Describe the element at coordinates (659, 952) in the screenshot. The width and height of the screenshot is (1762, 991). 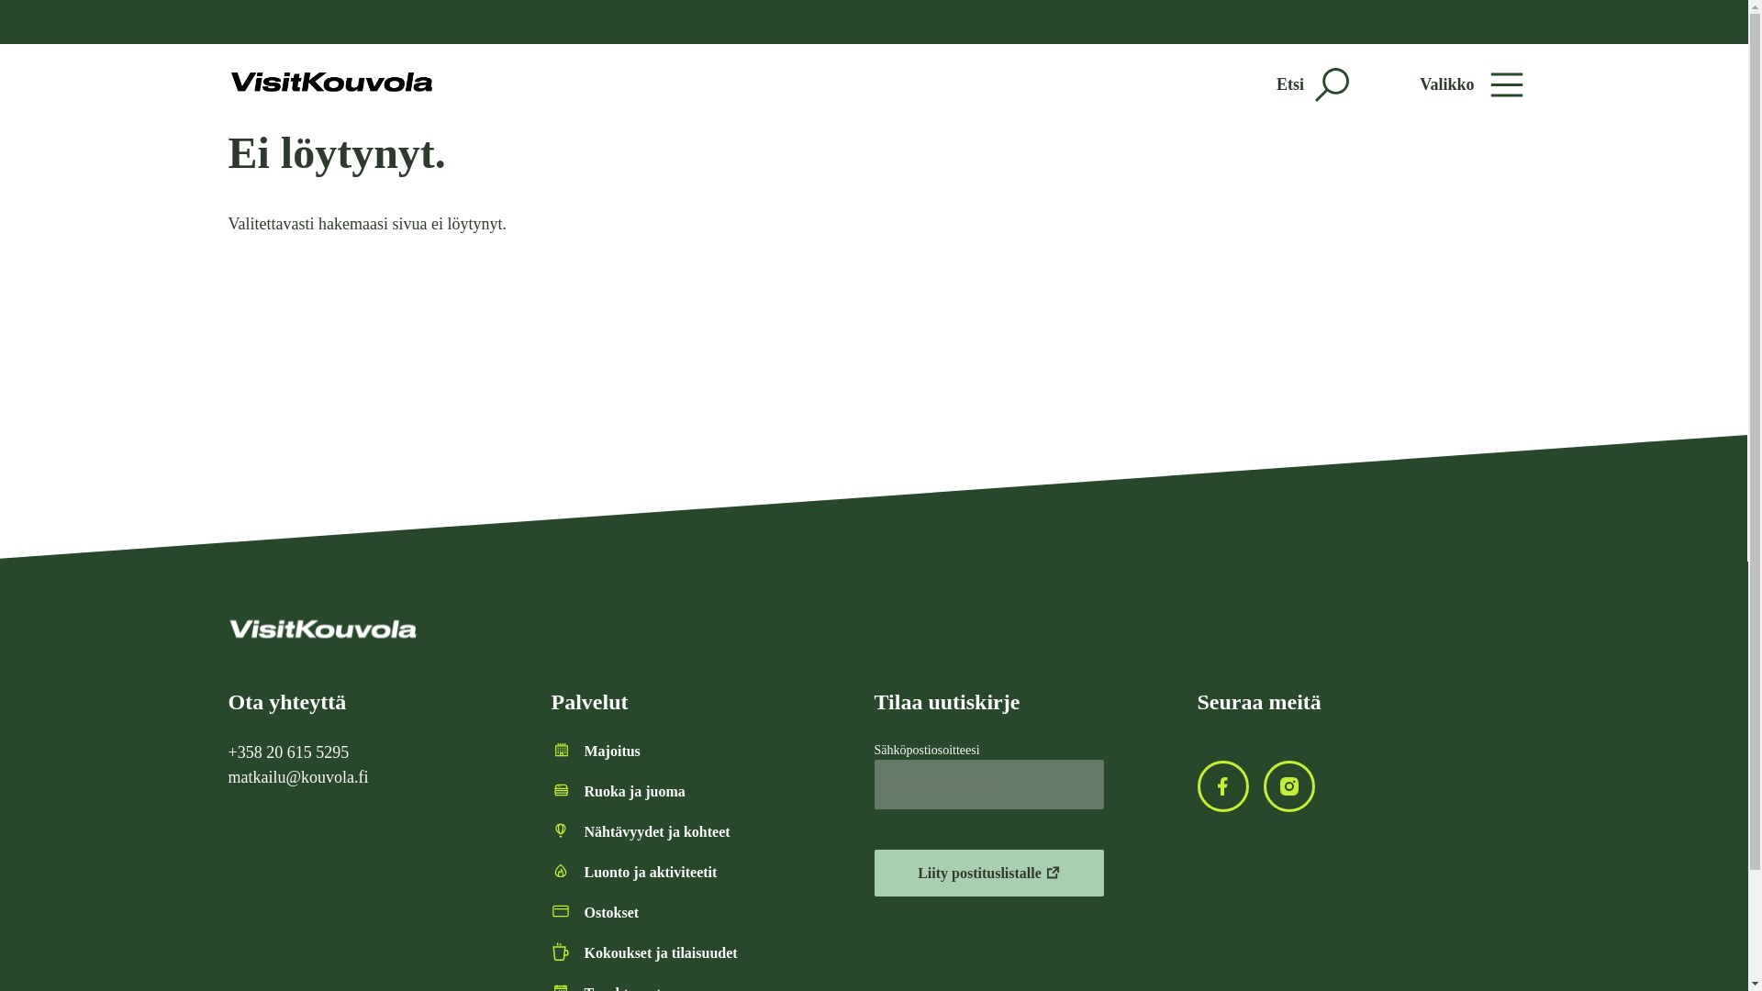
I see `Kokoukset ja tilaisuudet` at that location.